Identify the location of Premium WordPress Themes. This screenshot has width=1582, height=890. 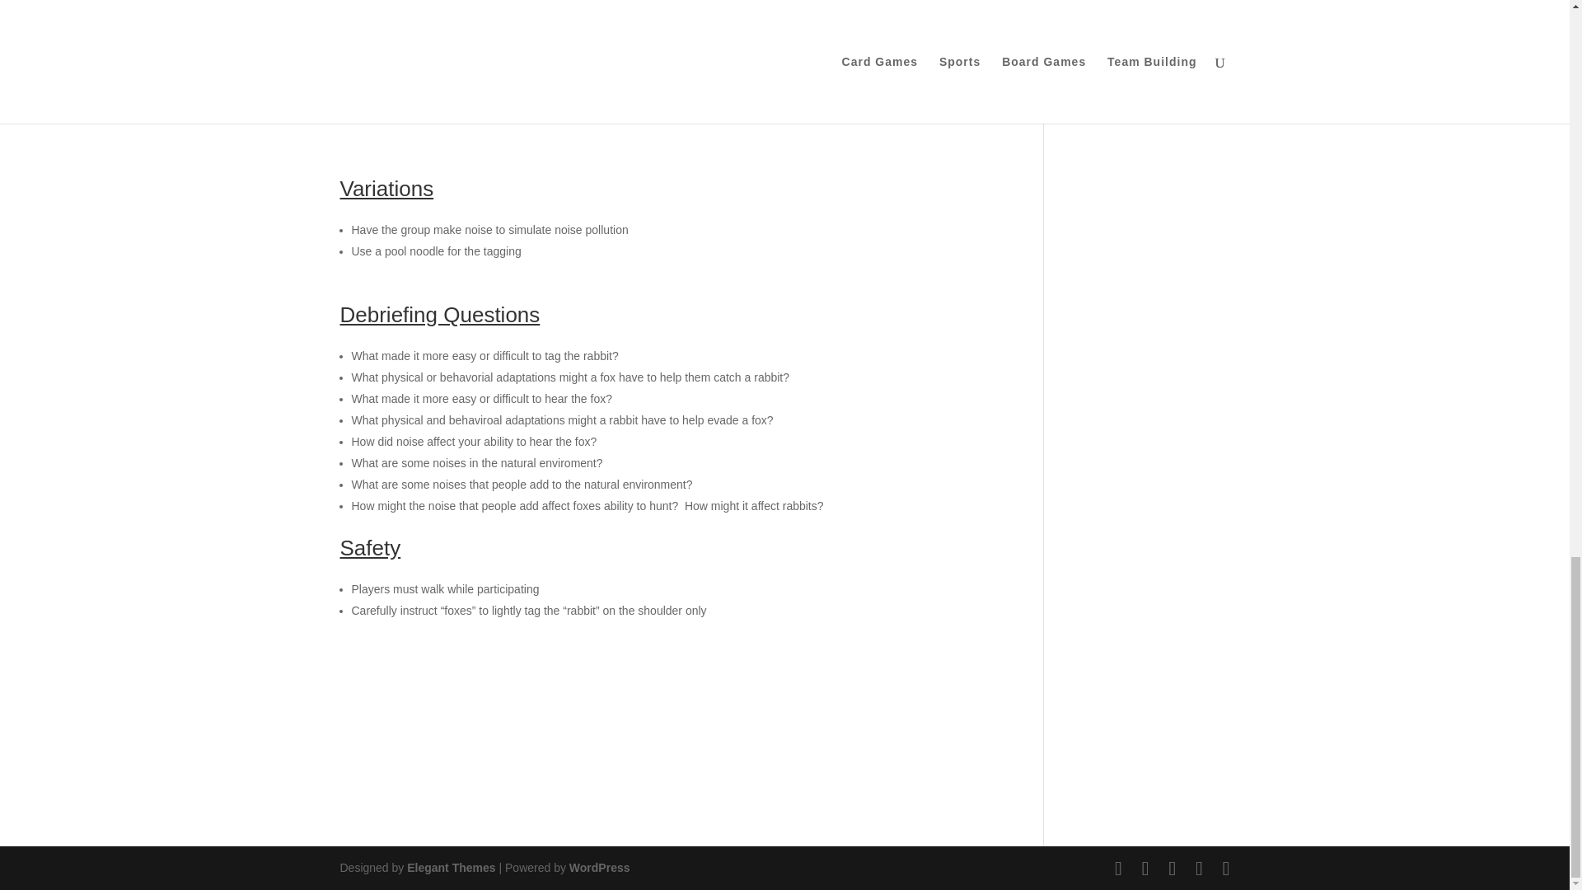
(450, 867).